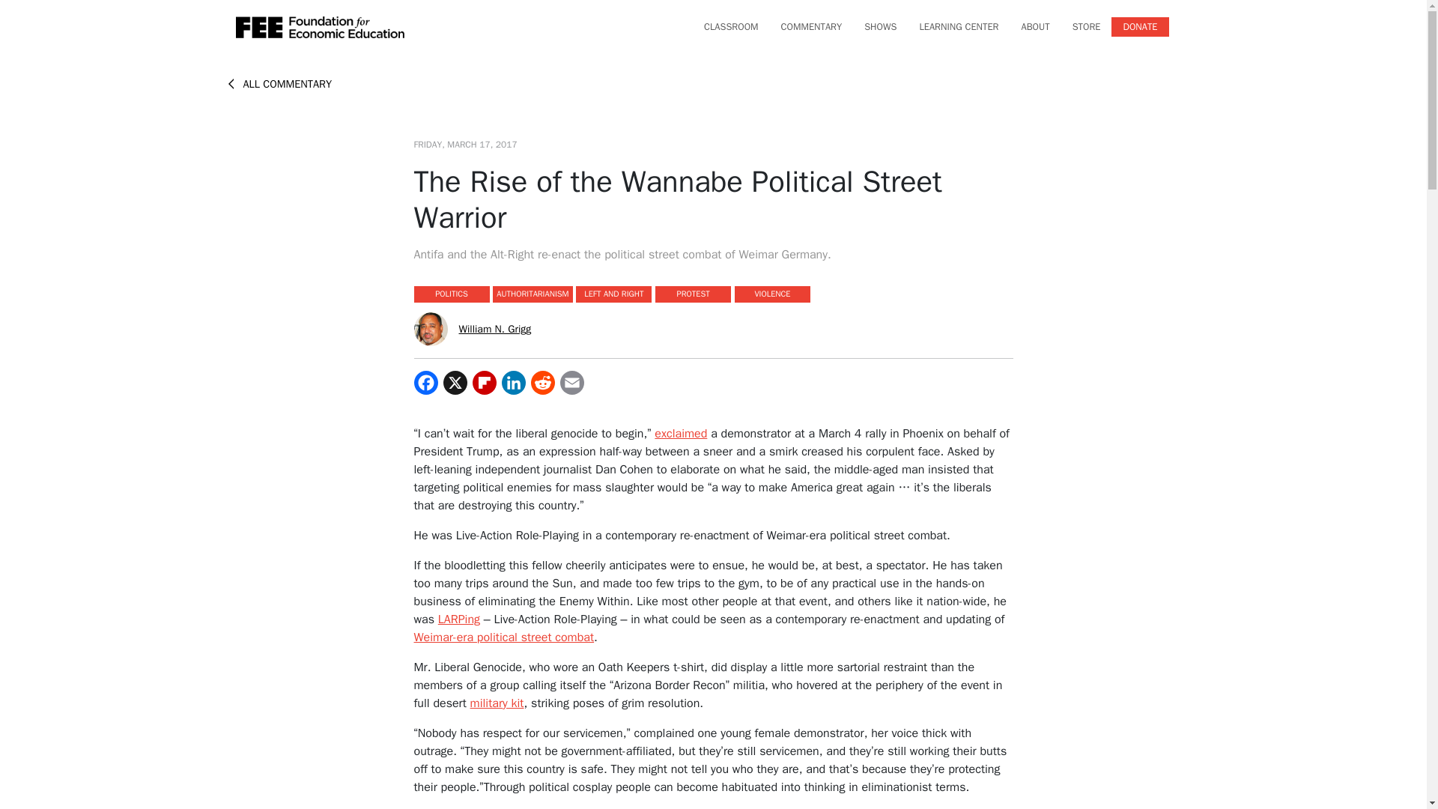 This screenshot has width=1438, height=809. What do you see at coordinates (514, 382) in the screenshot?
I see `LinkedIn` at bounding box center [514, 382].